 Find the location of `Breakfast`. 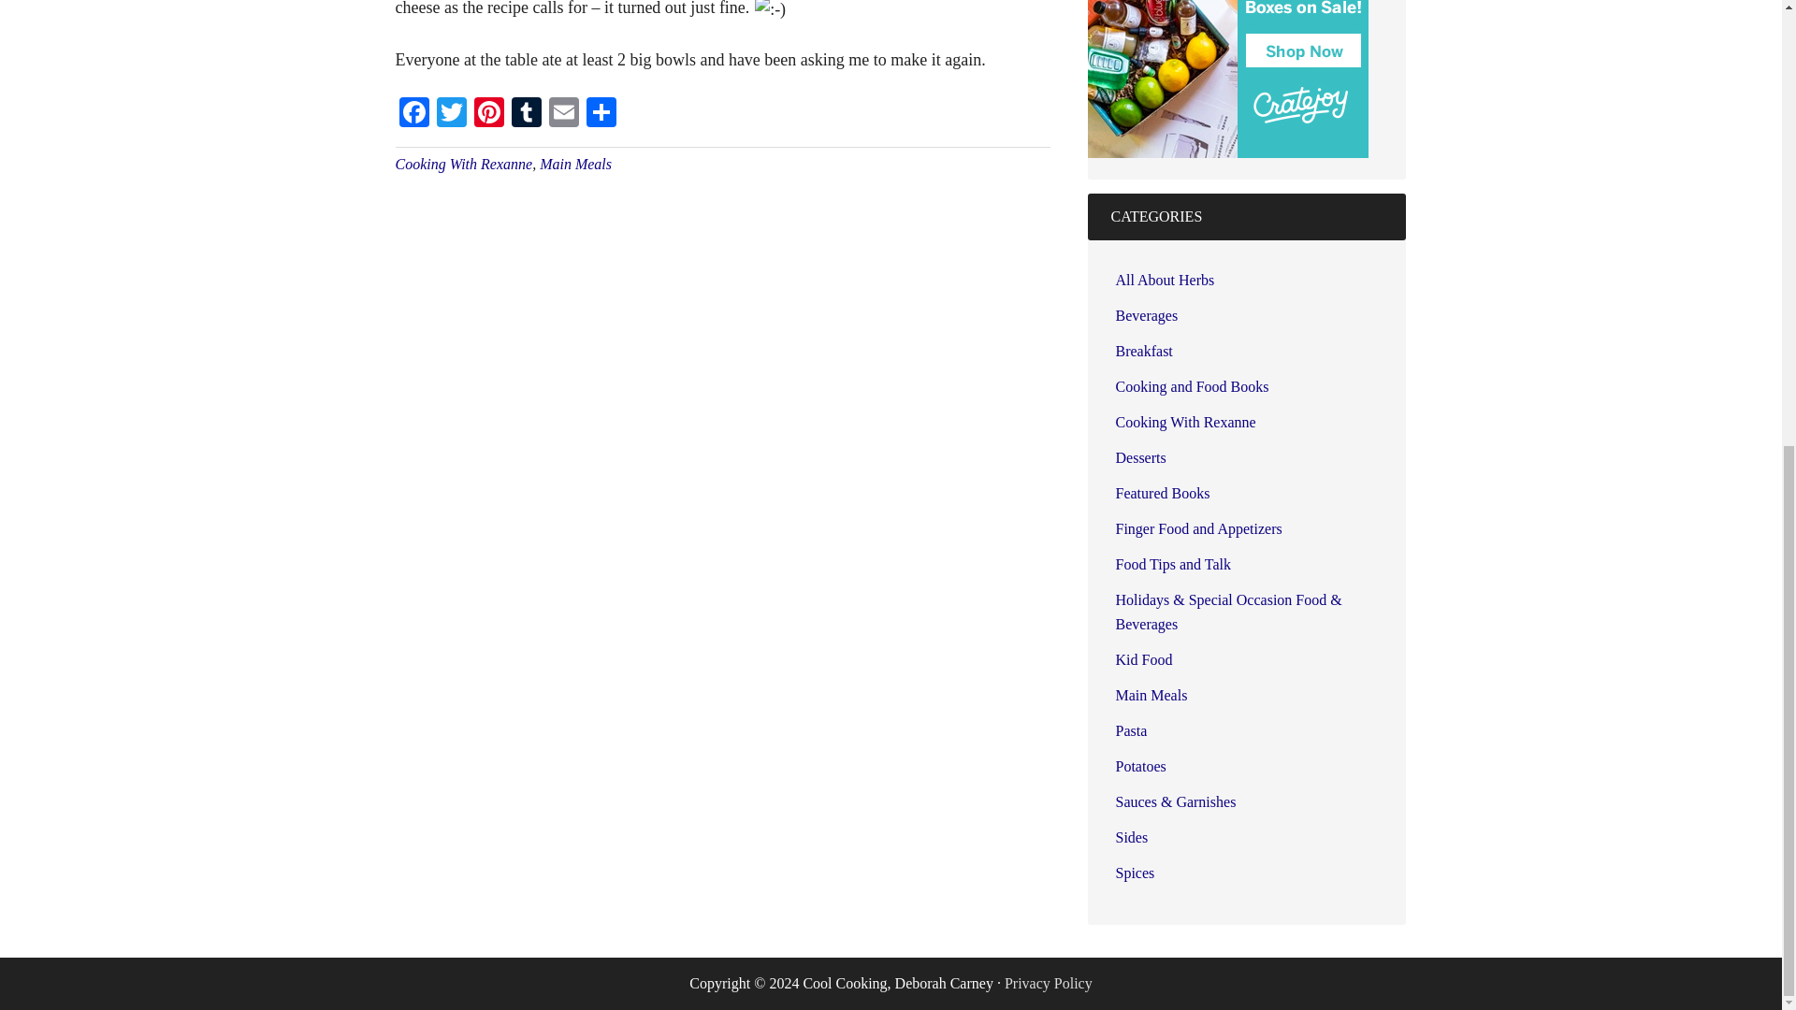

Breakfast is located at coordinates (1143, 352).